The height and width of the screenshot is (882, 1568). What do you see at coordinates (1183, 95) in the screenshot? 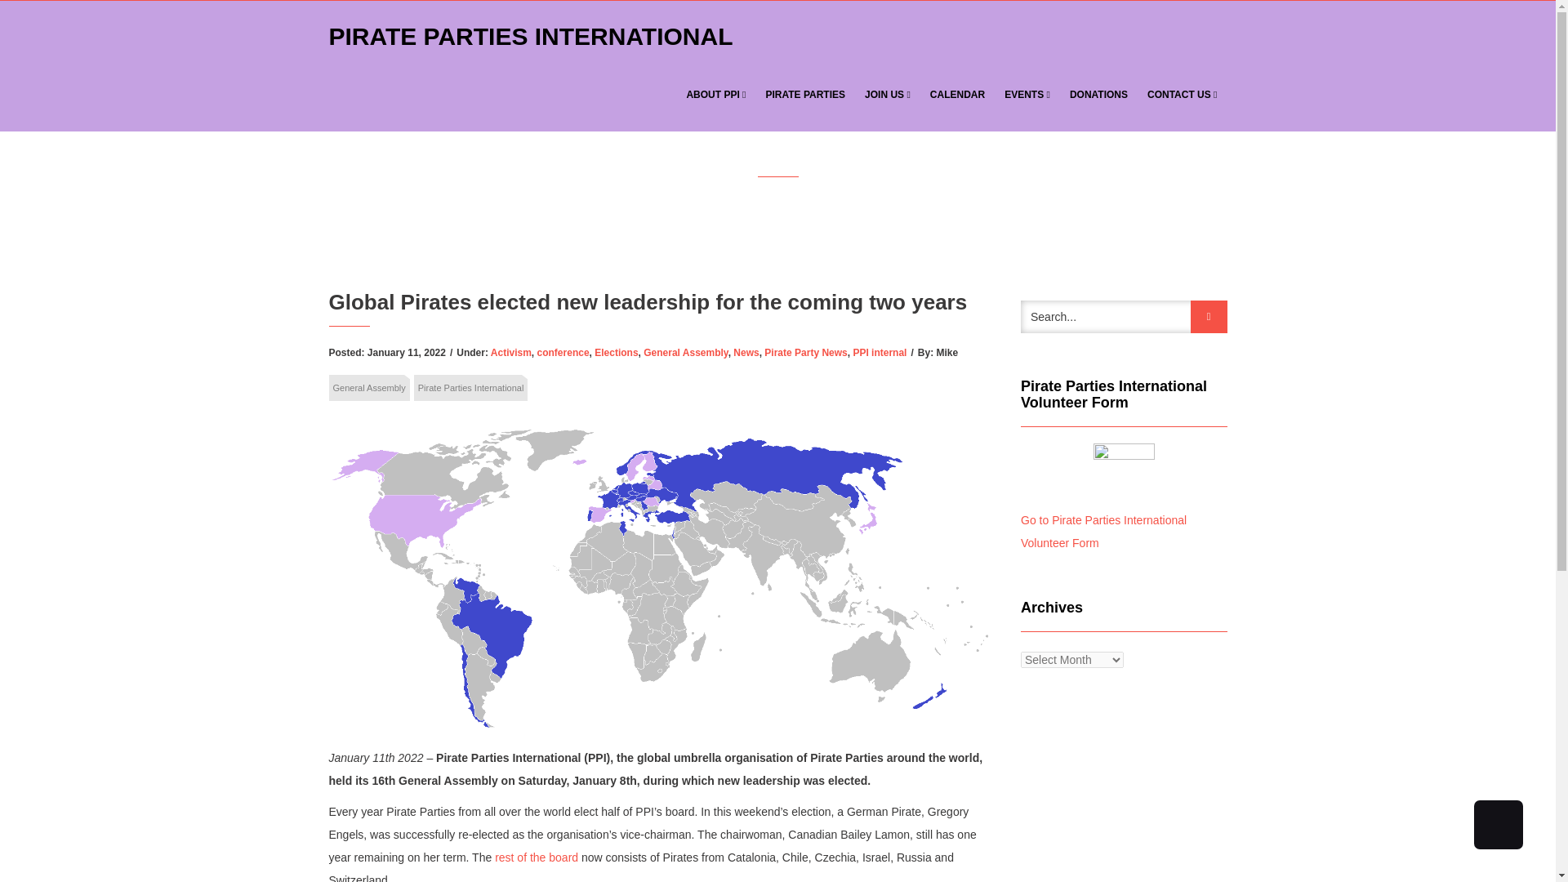
I see `CONTACT US` at bounding box center [1183, 95].